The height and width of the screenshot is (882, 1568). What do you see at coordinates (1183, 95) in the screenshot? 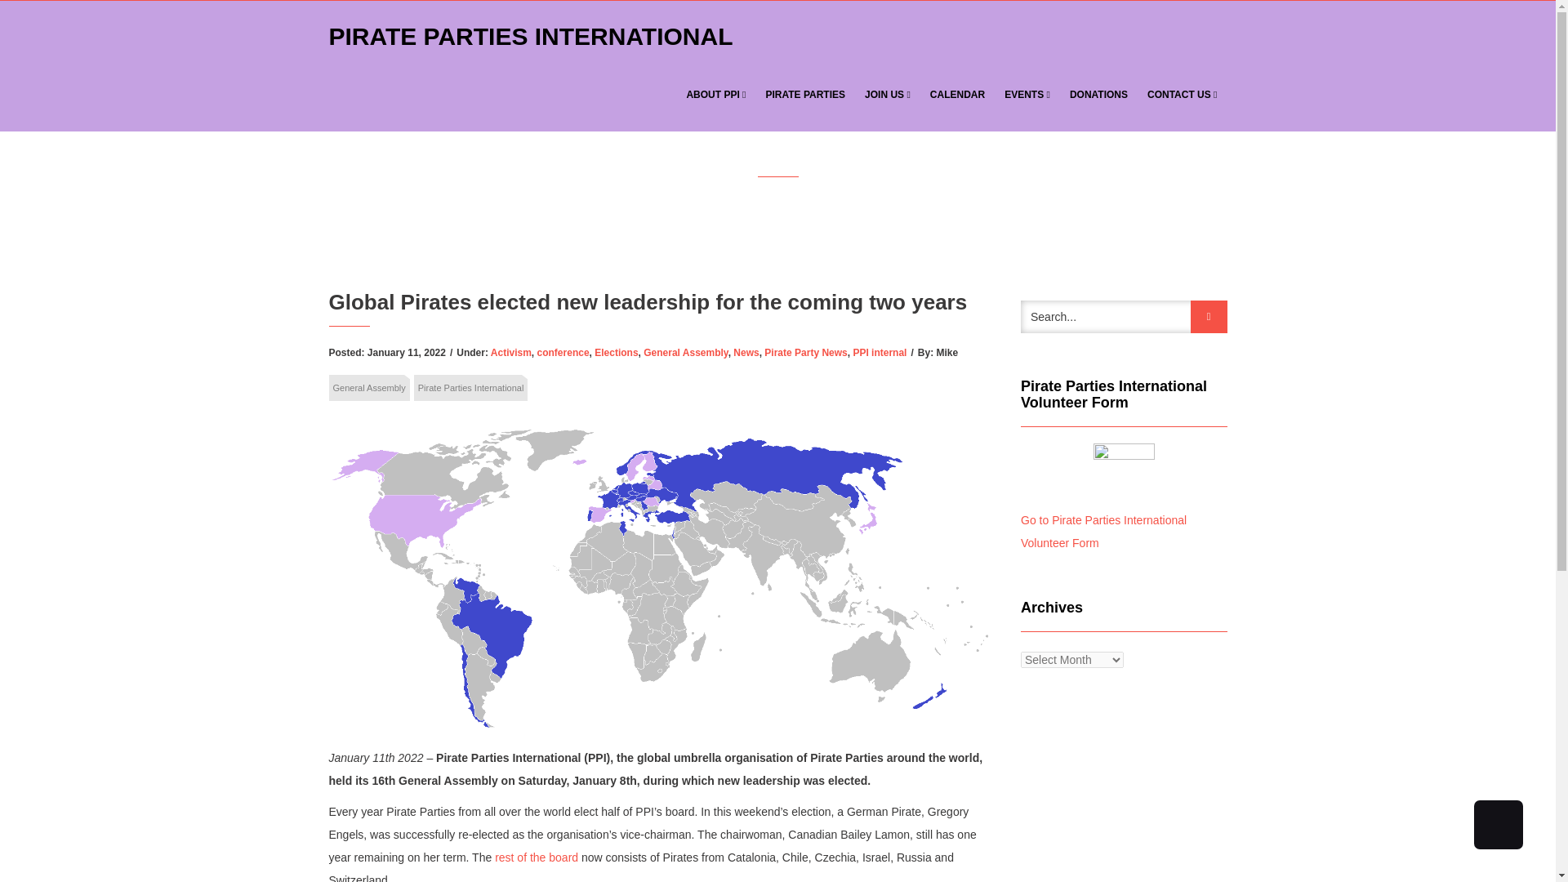
I see `CONTACT US` at bounding box center [1183, 95].